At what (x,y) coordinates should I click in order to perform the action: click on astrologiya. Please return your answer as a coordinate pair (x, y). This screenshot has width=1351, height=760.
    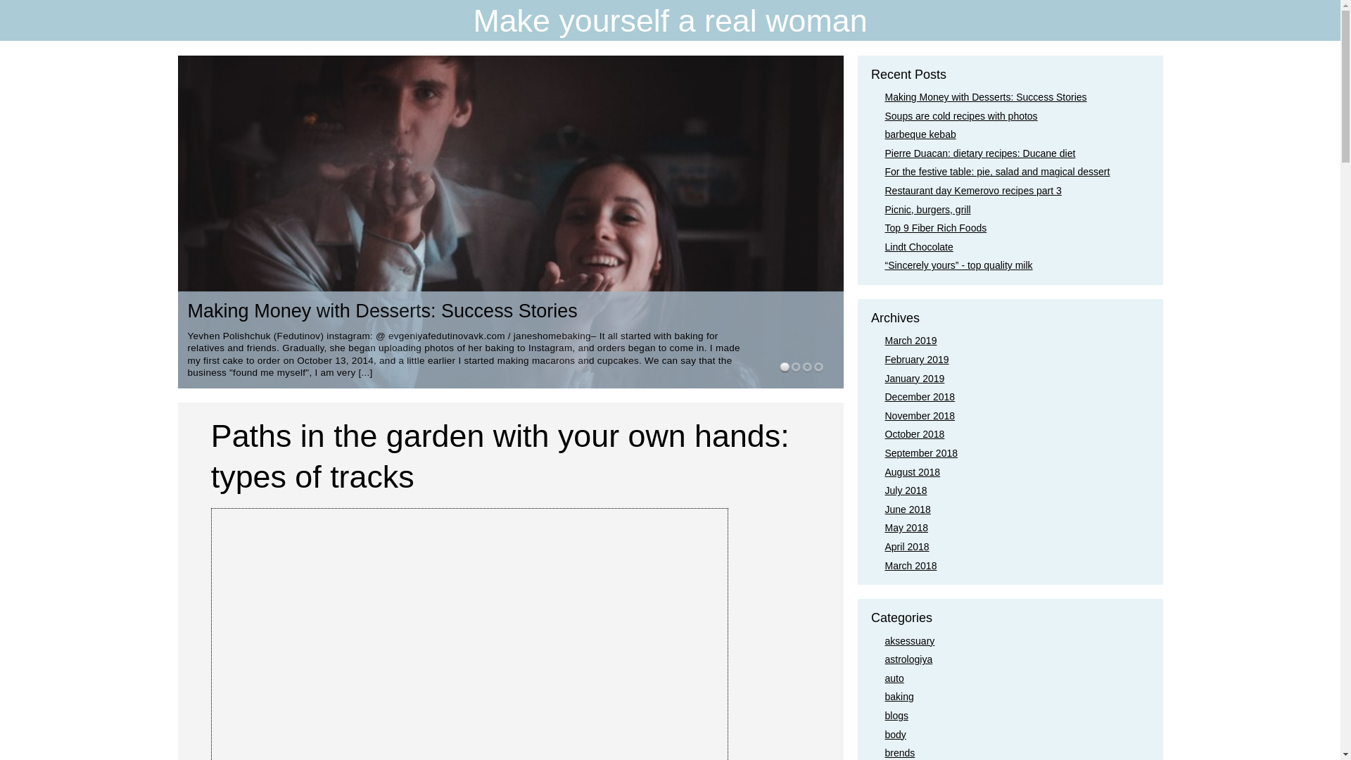
    Looking at the image, I should click on (909, 659).